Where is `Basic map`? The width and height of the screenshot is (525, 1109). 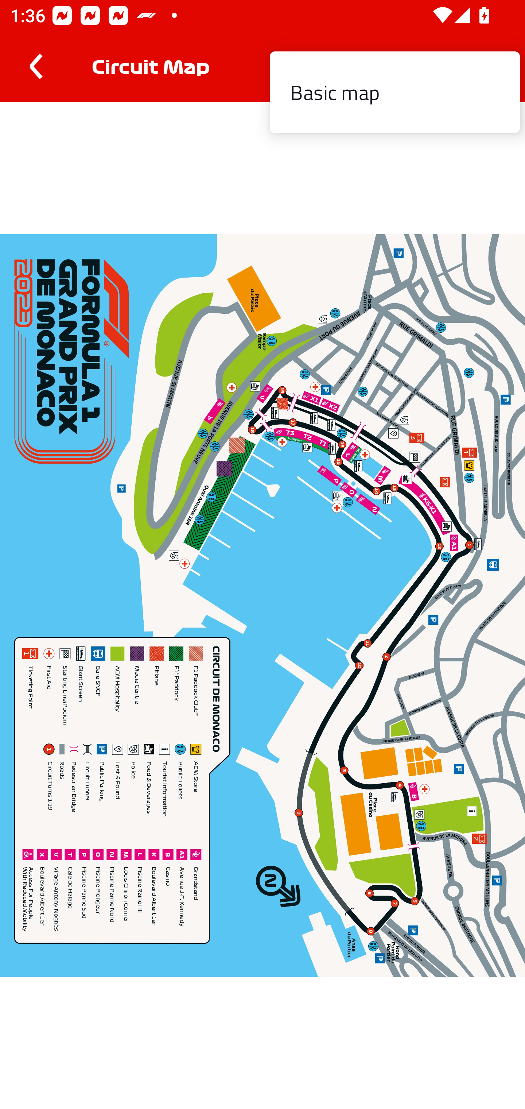 Basic map is located at coordinates (394, 93).